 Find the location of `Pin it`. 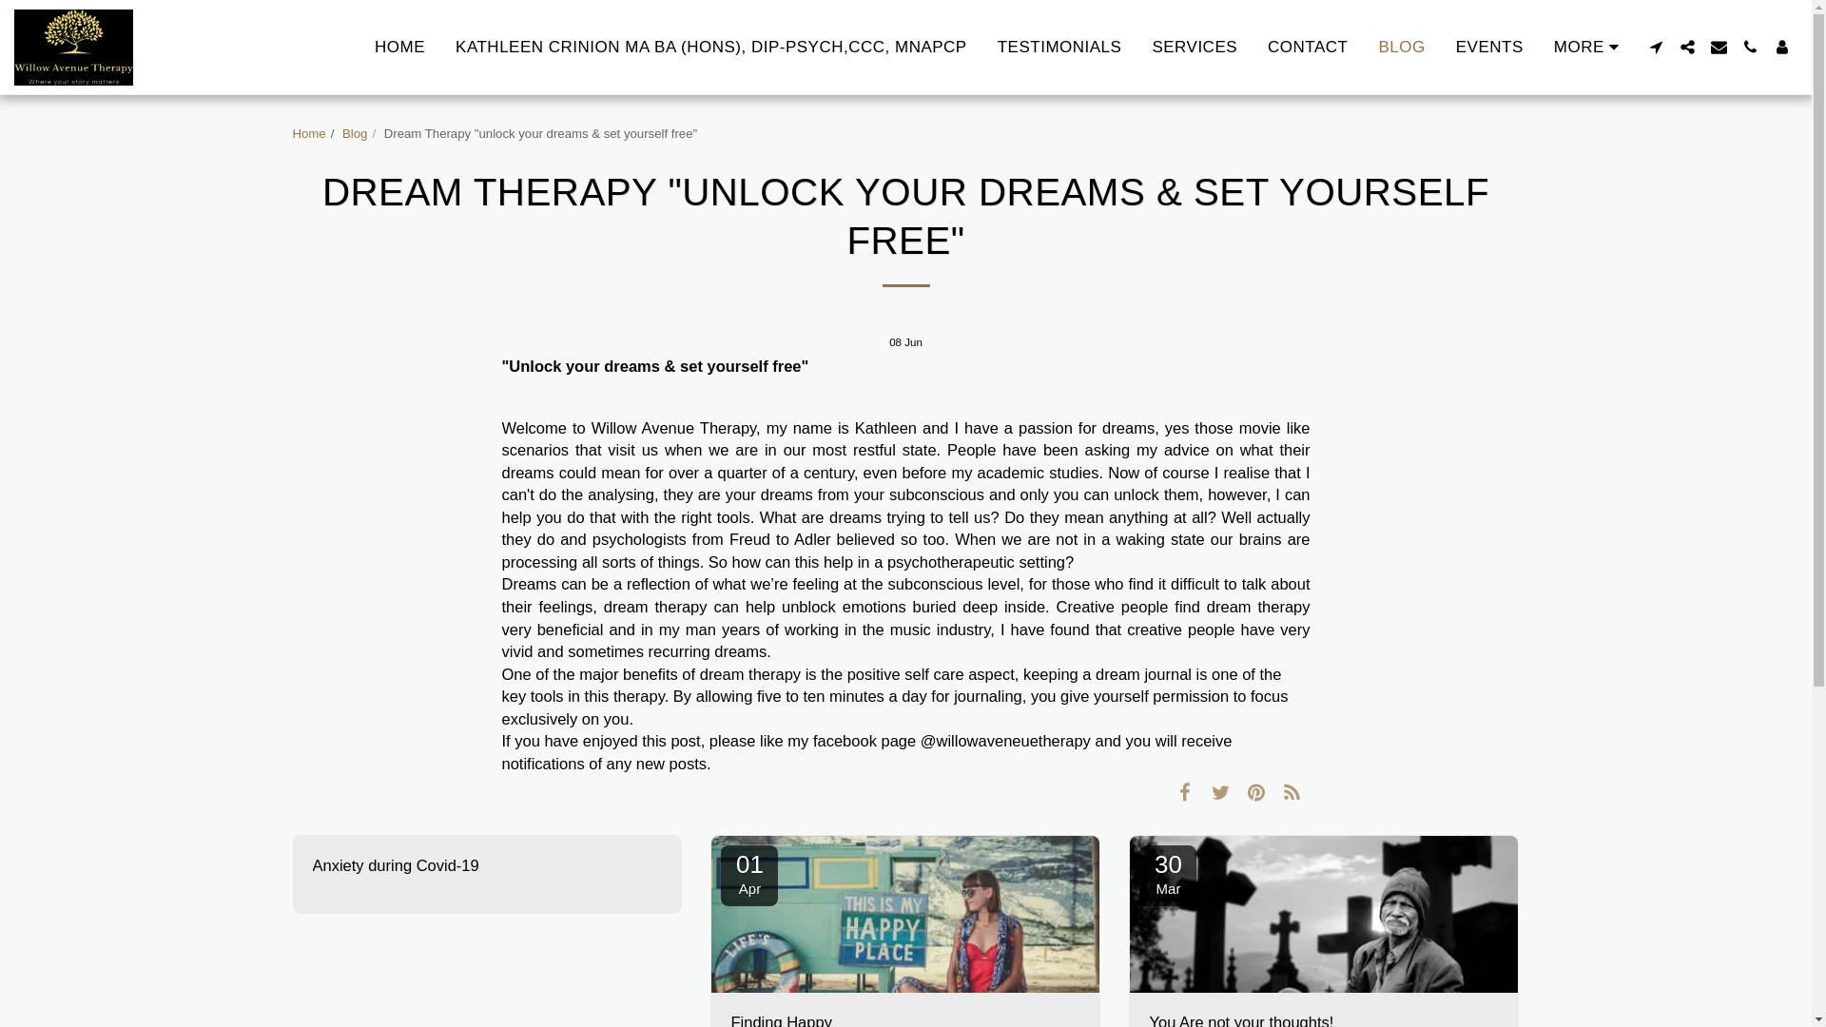

Pin it is located at coordinates (1257, 791).